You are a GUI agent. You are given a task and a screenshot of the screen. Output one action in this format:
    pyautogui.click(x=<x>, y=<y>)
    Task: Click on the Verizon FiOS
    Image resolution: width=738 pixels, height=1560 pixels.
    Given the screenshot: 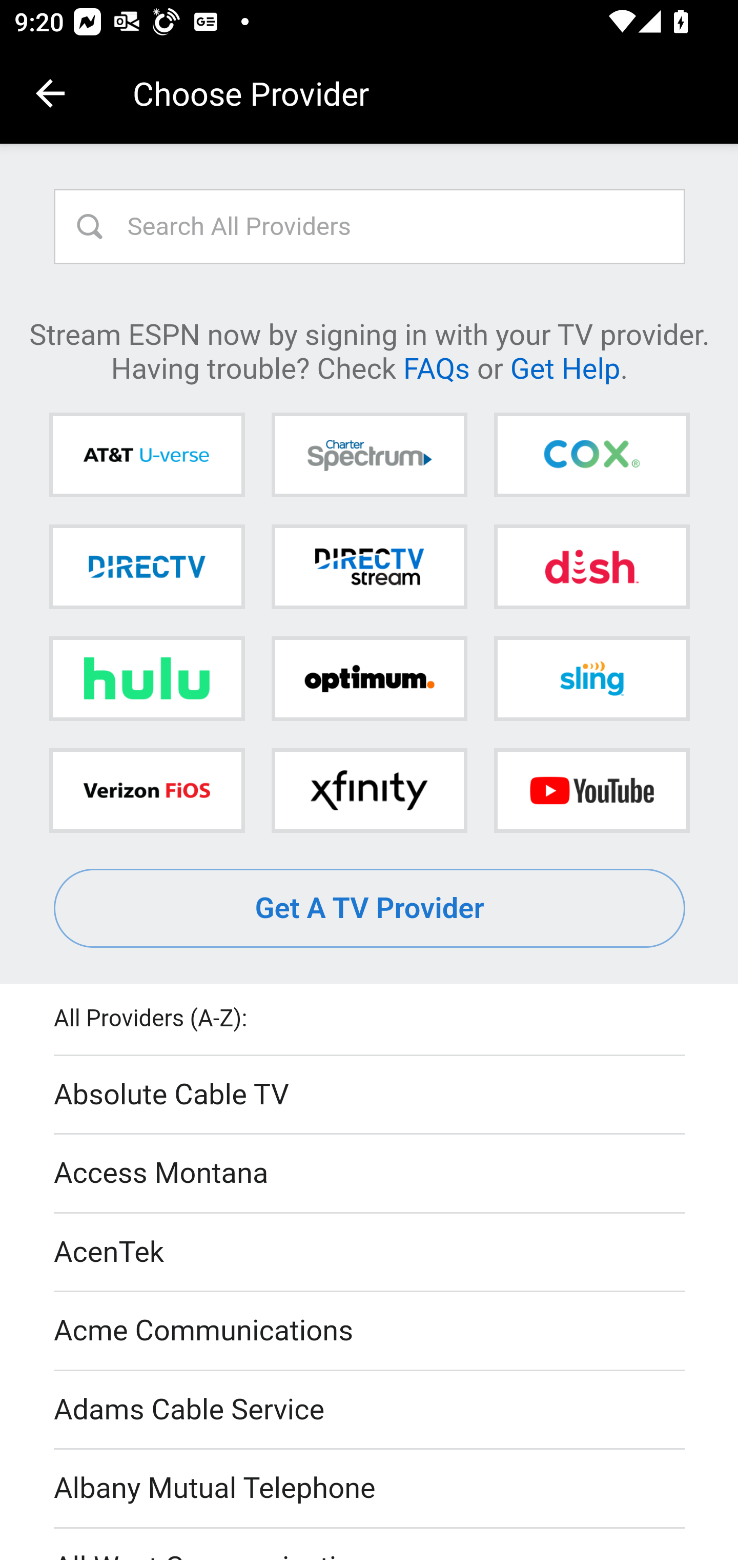 What is the action you would take?
    pyautogui.click(x=147, y=790)
    